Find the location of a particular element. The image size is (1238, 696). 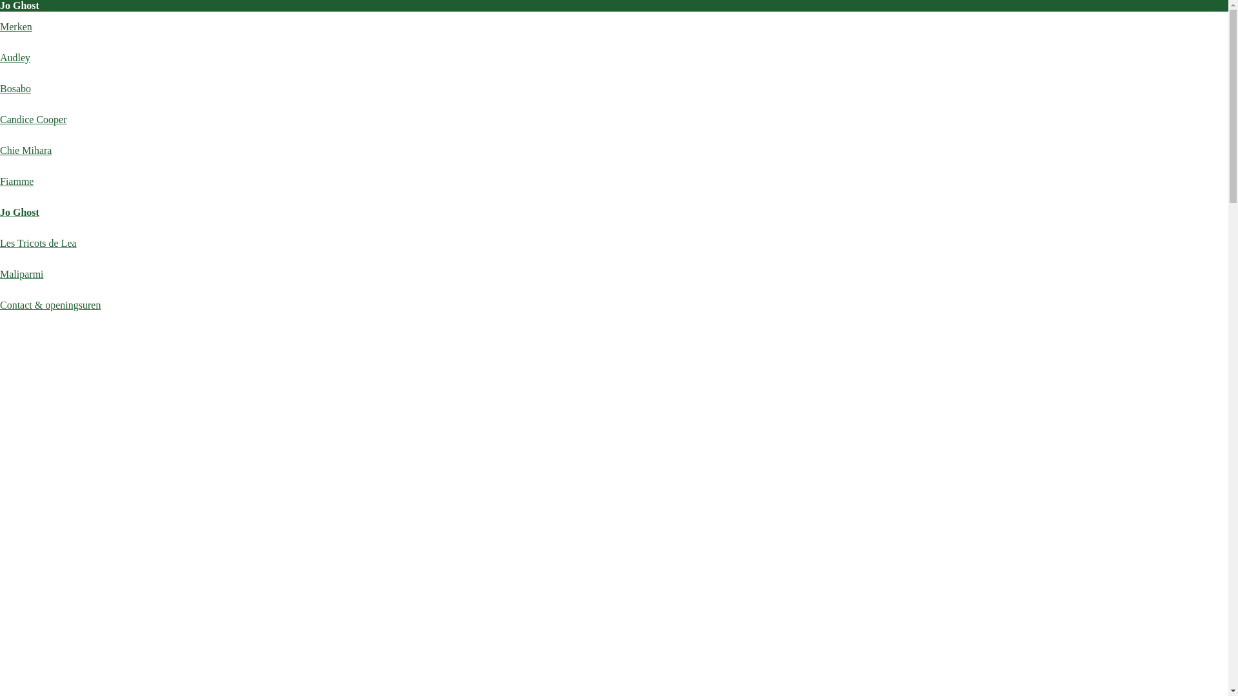

Audley is located at coordinates (15, 58).